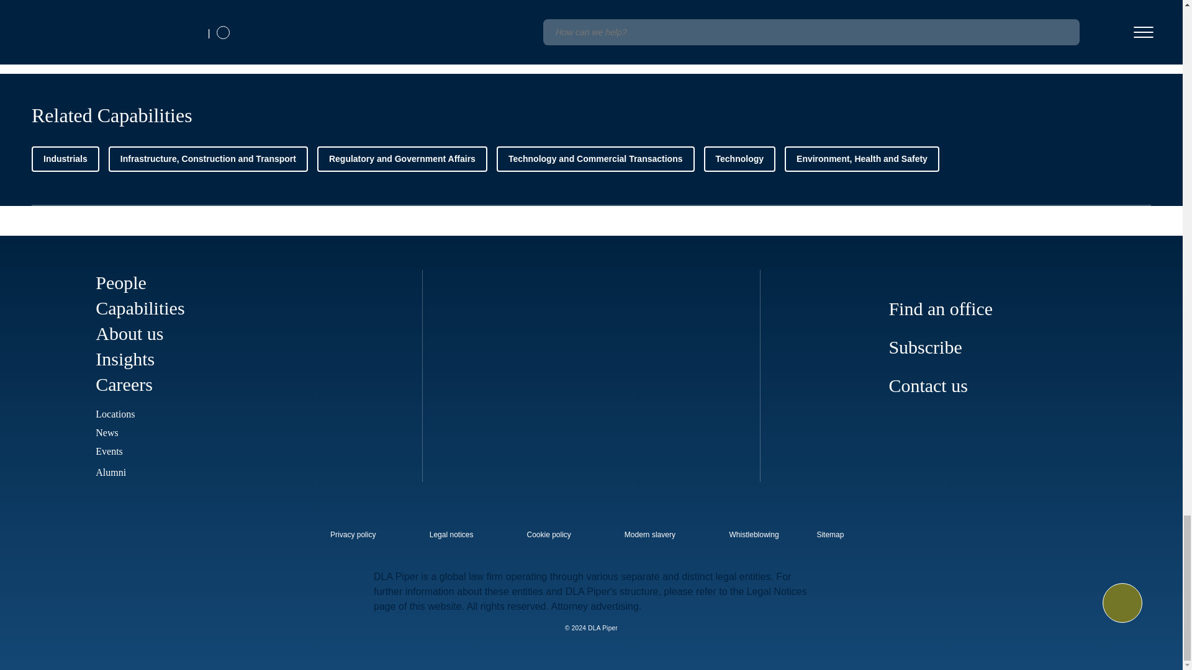 The width and height of the screenshot is (1192, 670). What do you see at coordinates (402, 159) in the screenshot?
I see `Regulatory and Government Affairs` at bounding box center [402, 159].